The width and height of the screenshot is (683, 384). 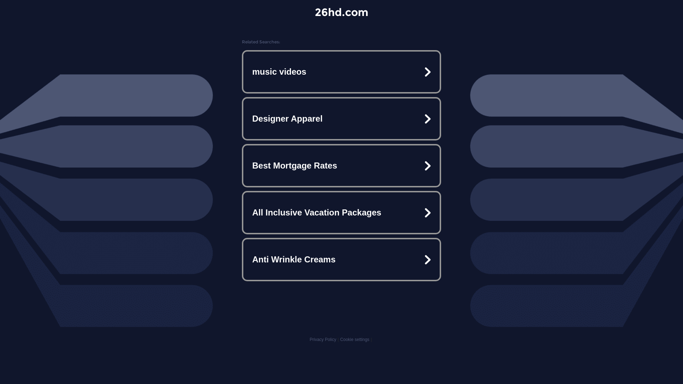 I want to click on Cookie settings, so click(x=355, y=340).